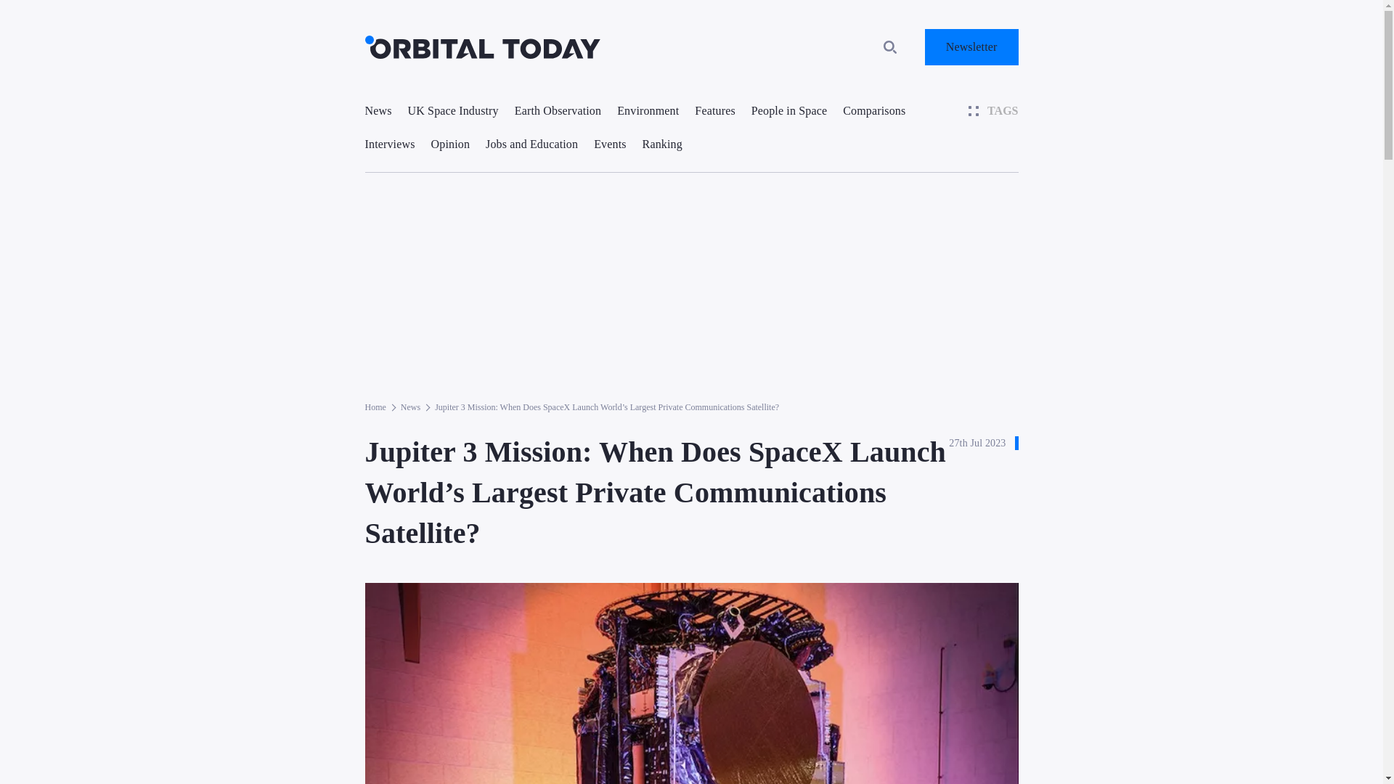 The height and width of the screenshot is (784, 1394). I want to click on Opinion, so click(450, 144).